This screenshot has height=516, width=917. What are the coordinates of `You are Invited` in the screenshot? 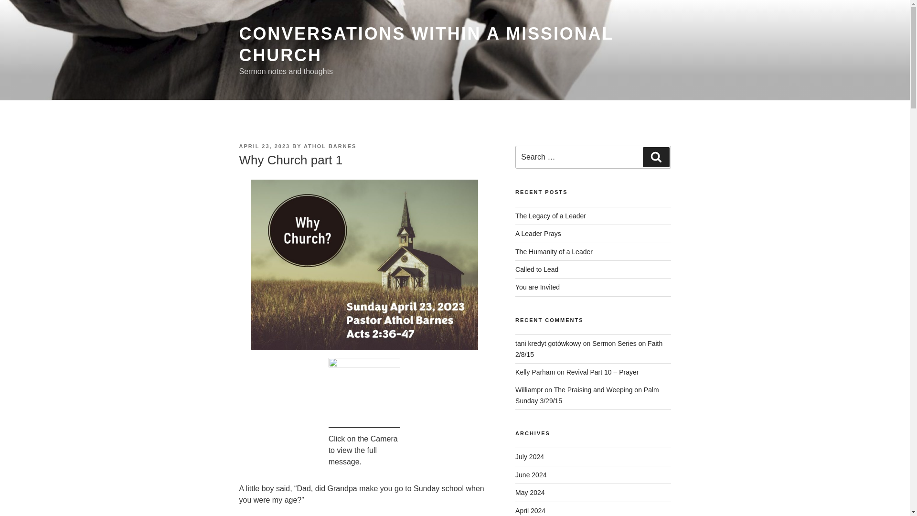 It's located at (537, 287).